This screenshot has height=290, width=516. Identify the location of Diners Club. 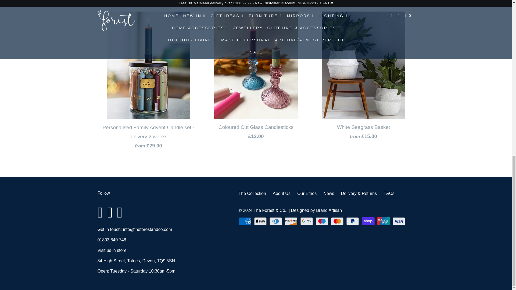
(276, 221).